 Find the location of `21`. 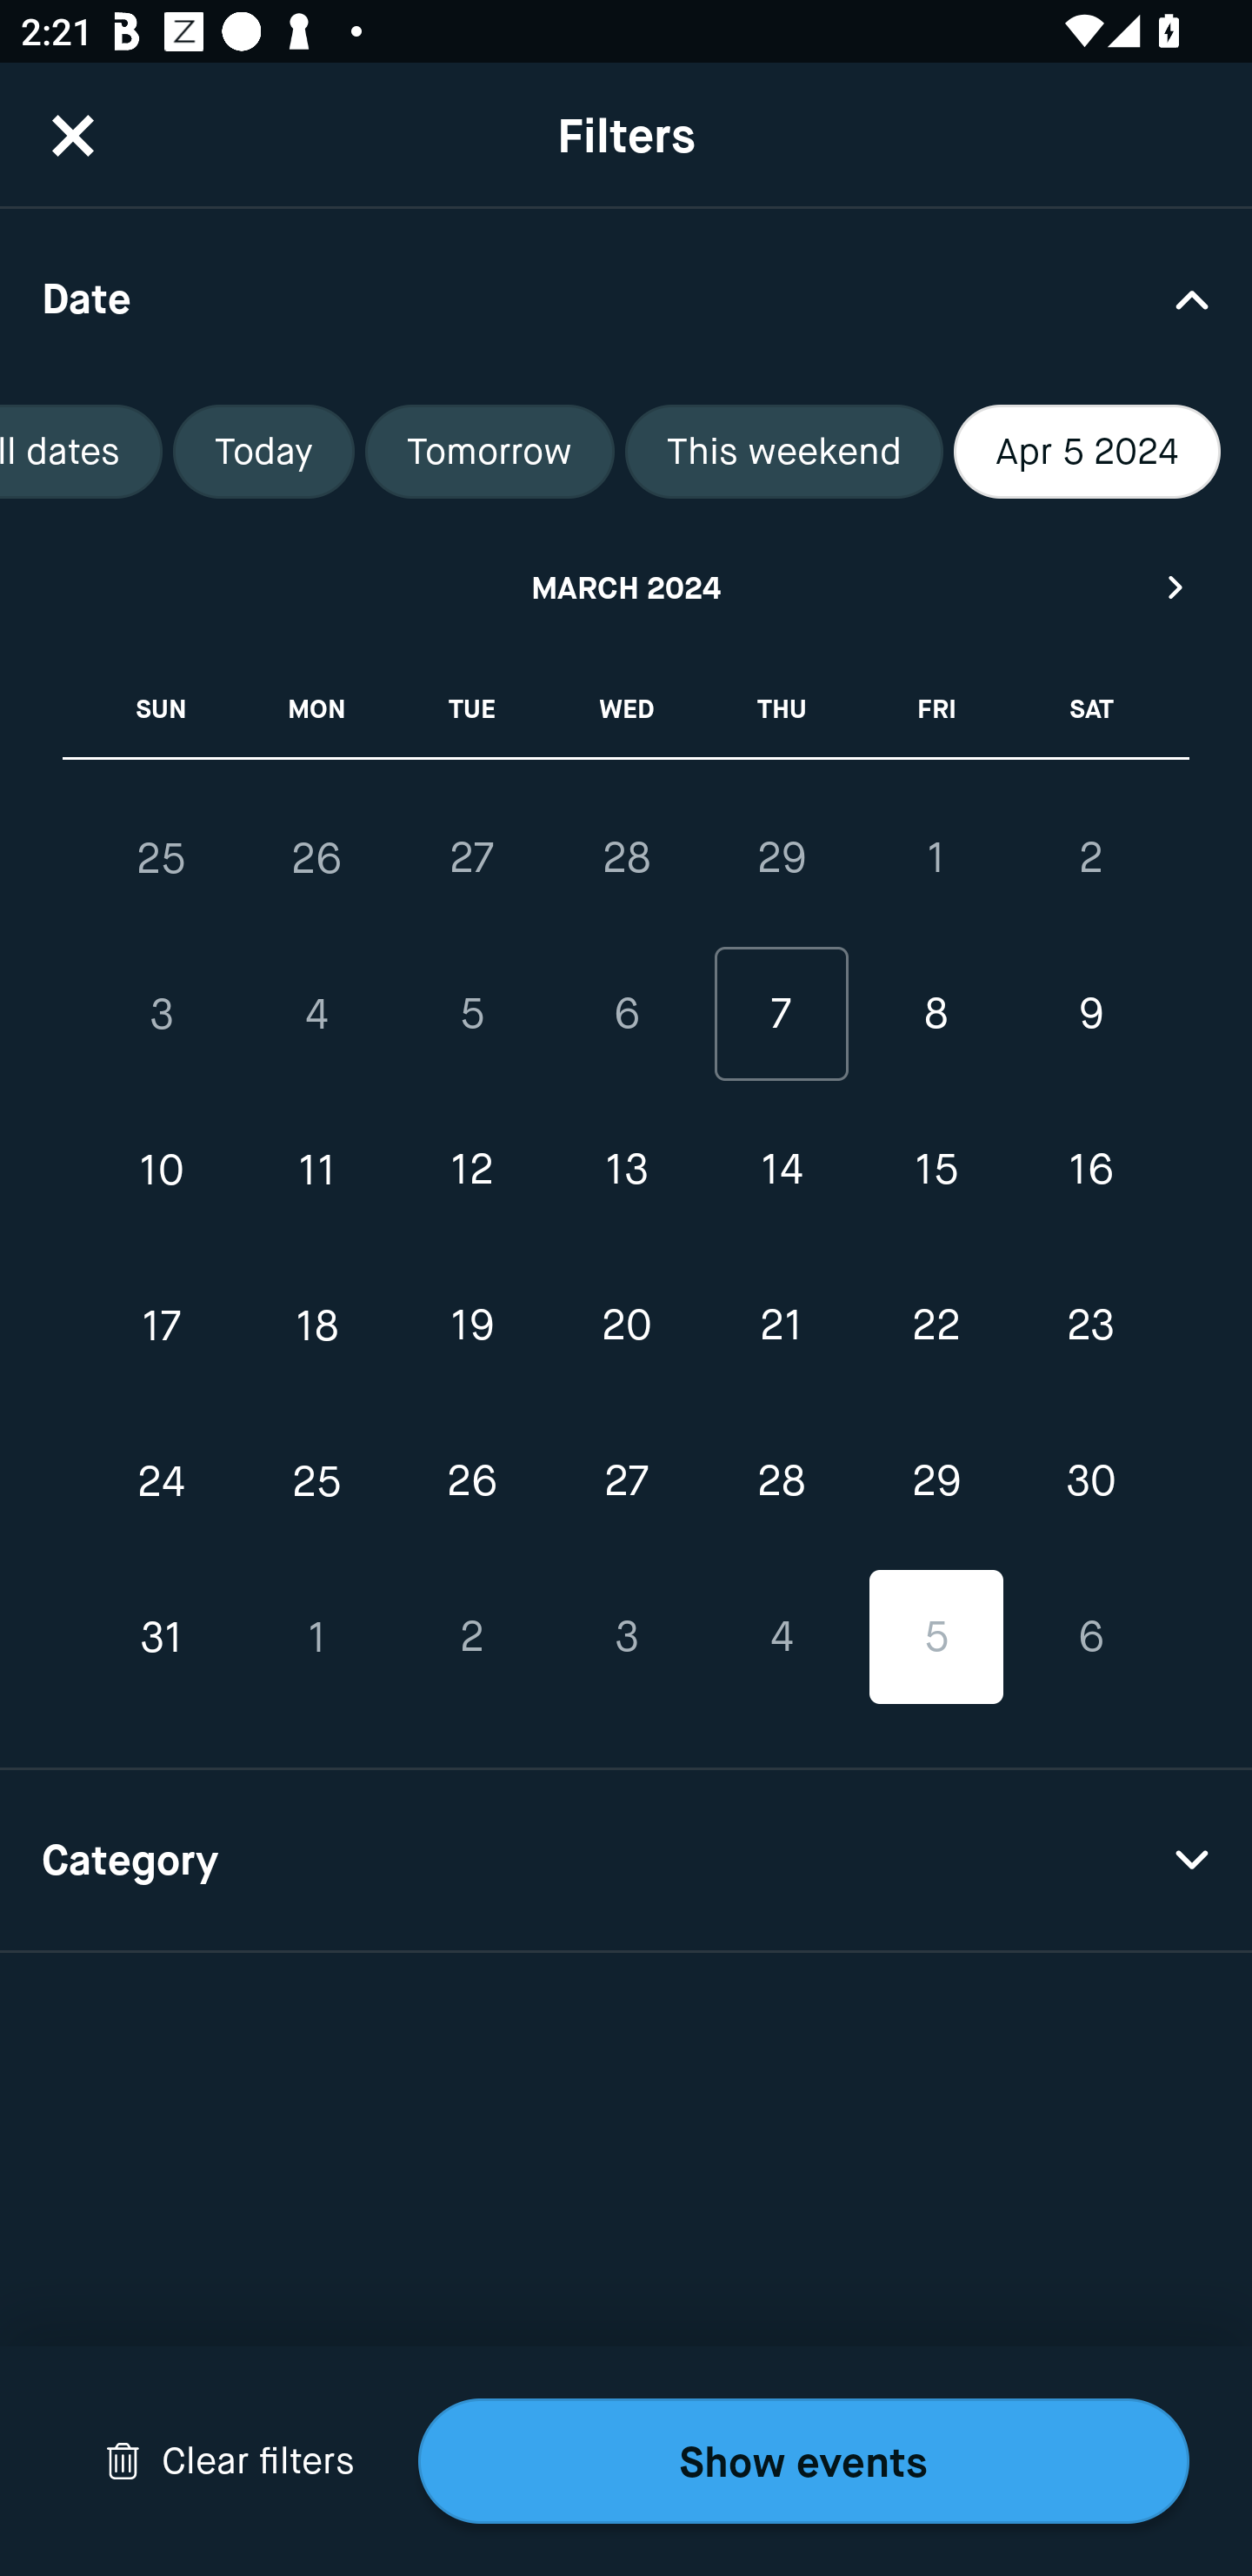

21 is located at coordinates (781, 1325).